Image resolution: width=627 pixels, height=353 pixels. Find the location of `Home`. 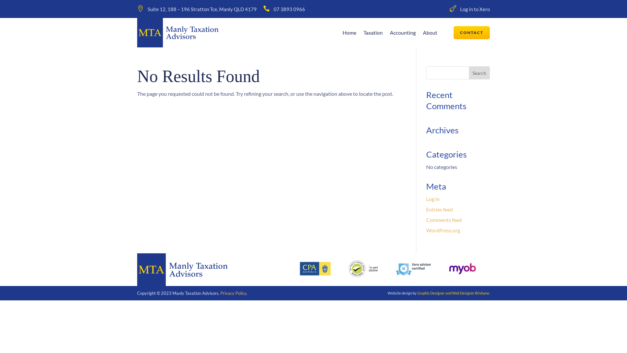

Home is located at coordinates (349, 34).